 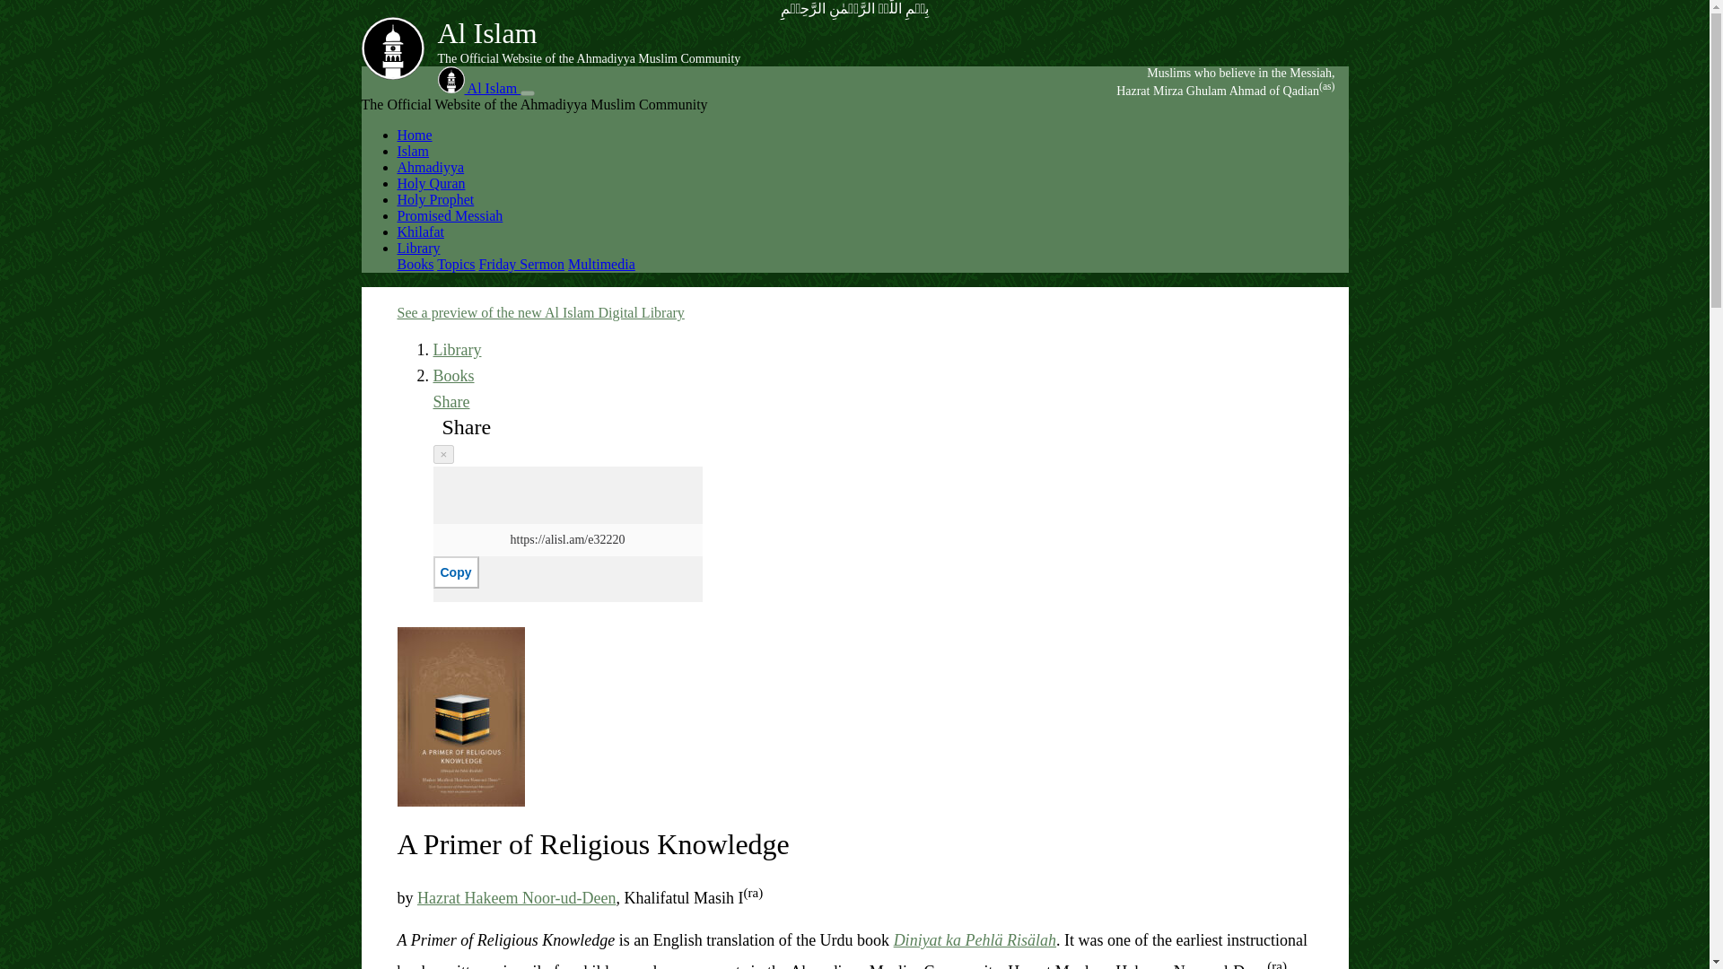 I want to click on Islam, so click(x=413, y=151).